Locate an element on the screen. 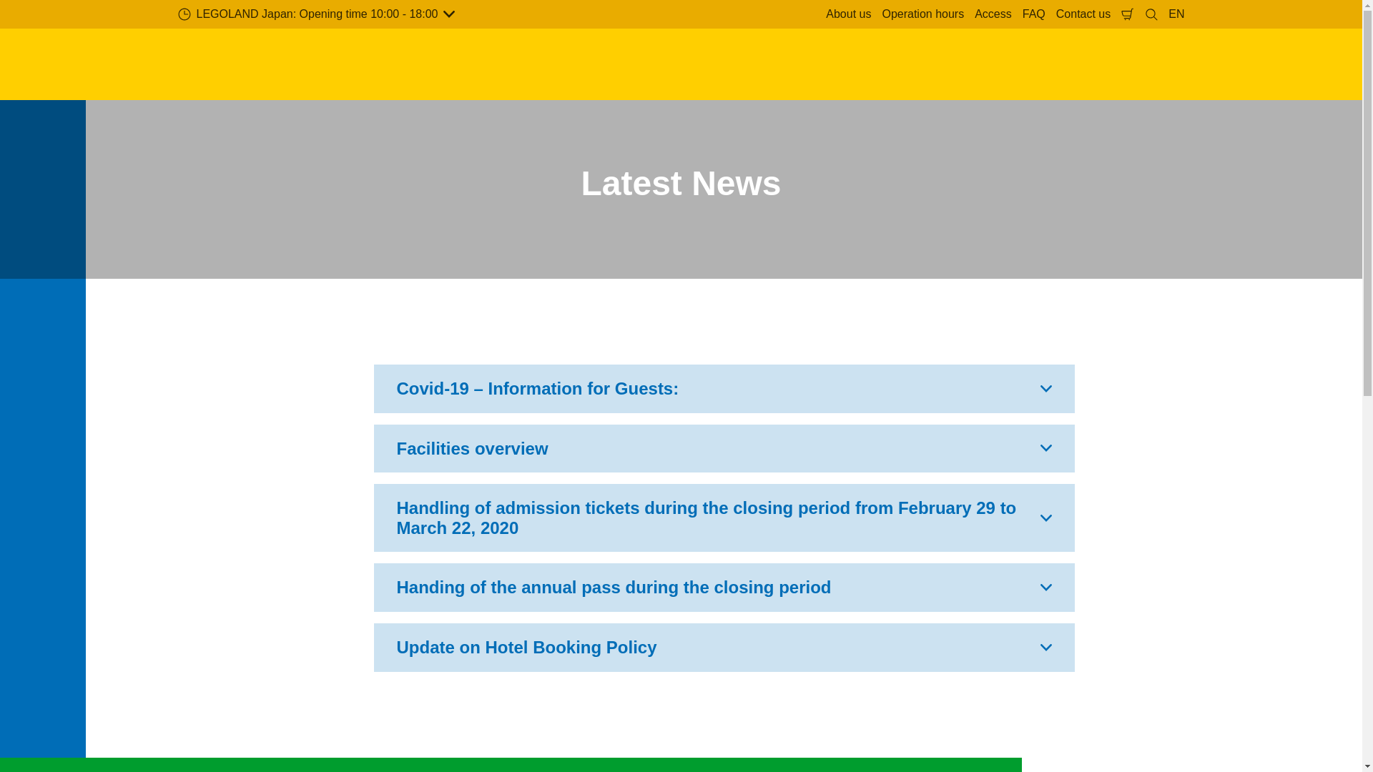 This screenshot has width=1373, height=772. Access is located at coordinates (993, 14).